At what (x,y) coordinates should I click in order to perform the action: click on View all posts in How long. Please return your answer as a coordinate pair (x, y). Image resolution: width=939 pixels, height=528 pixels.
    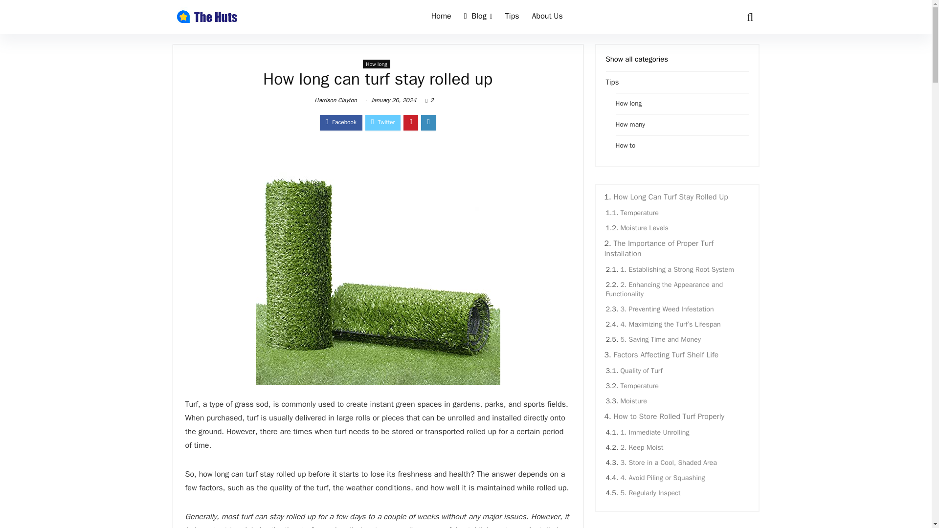
    Looking at the image, I should click on (377, 64).